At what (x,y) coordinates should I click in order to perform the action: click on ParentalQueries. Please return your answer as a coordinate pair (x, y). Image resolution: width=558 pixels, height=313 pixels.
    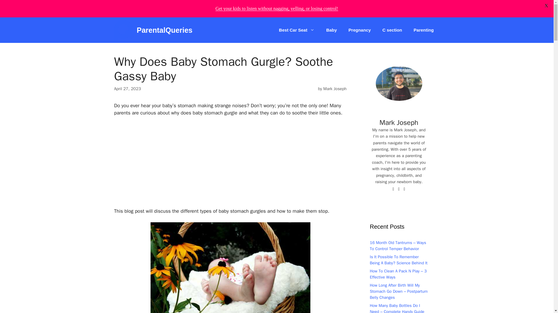
    Looking at the image, I should click on (124, 30).